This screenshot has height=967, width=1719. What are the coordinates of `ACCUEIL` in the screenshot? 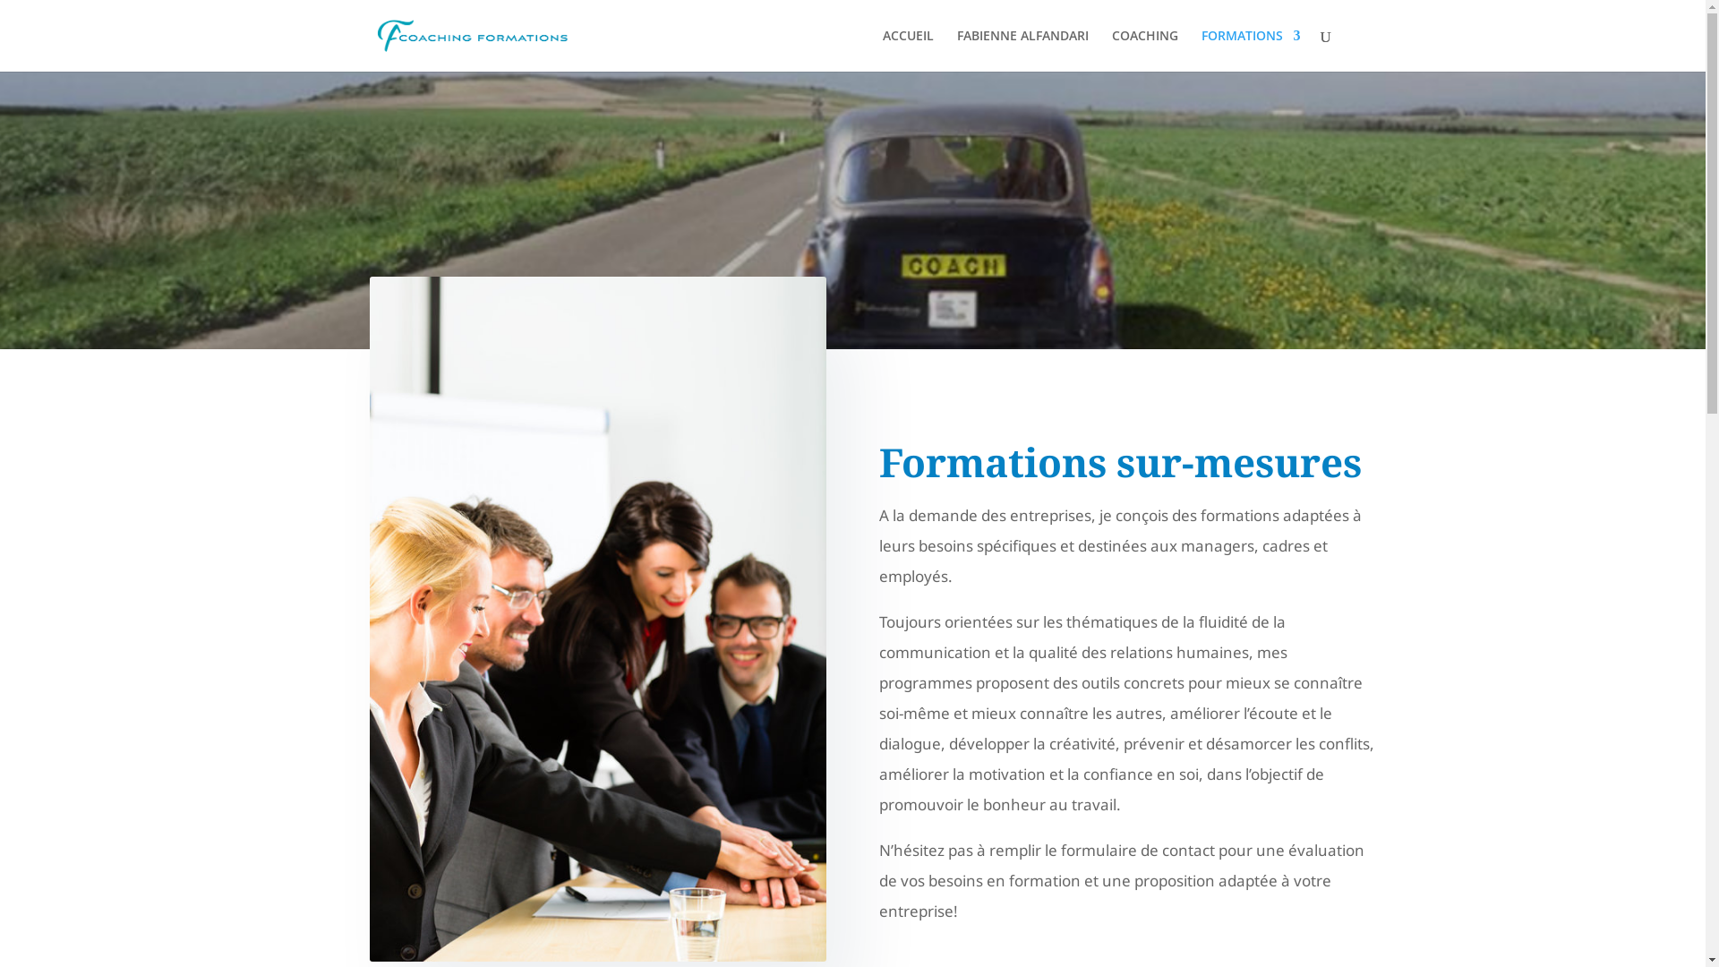 It's located at (908, 50).